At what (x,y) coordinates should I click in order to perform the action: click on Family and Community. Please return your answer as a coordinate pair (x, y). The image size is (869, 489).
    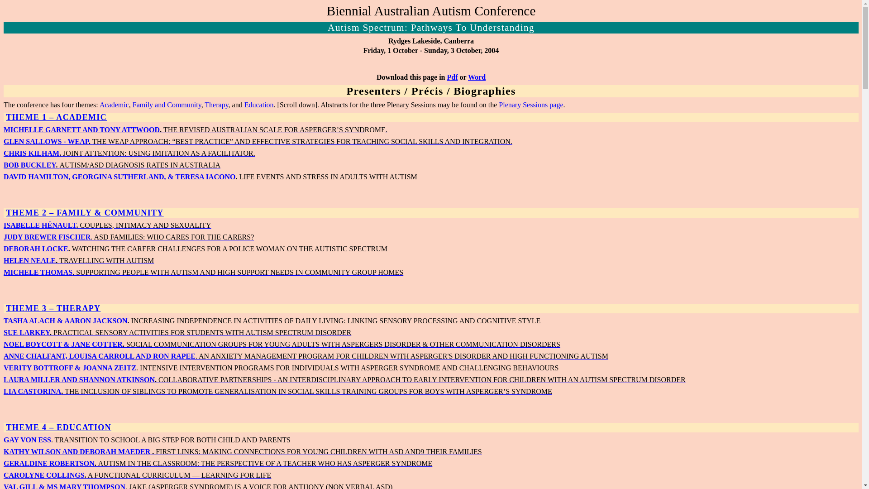
    Looking at the image, I should click on (167, 105).